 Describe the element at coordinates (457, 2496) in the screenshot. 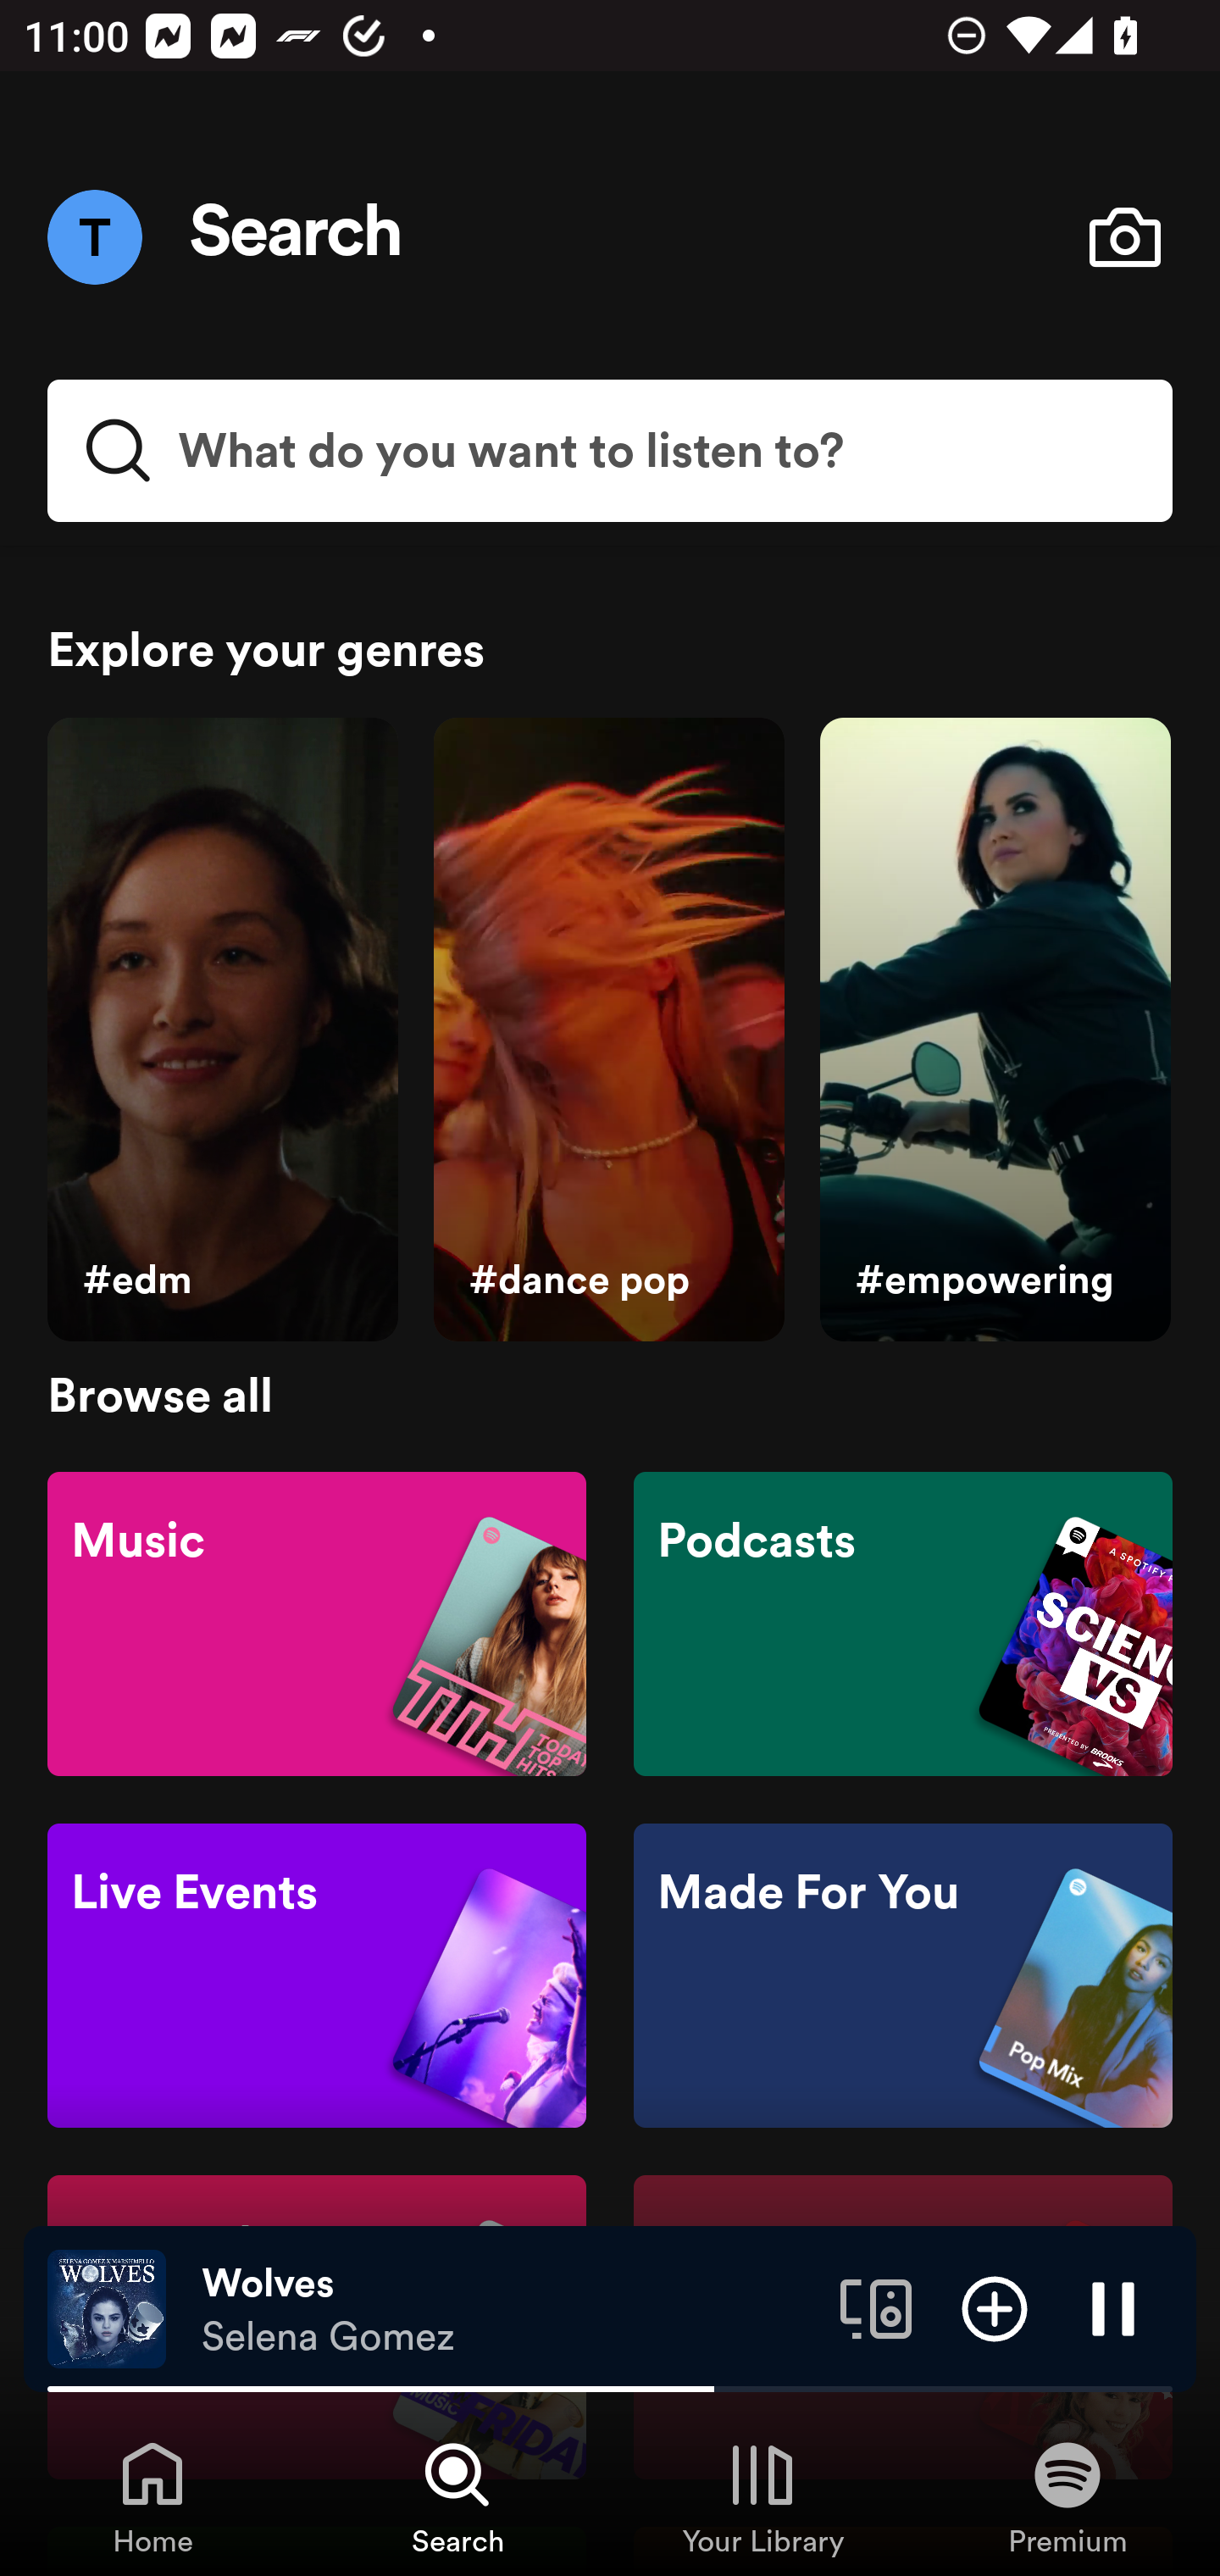

I see `Search, Tab 2 of 4 Search Search` at that location.